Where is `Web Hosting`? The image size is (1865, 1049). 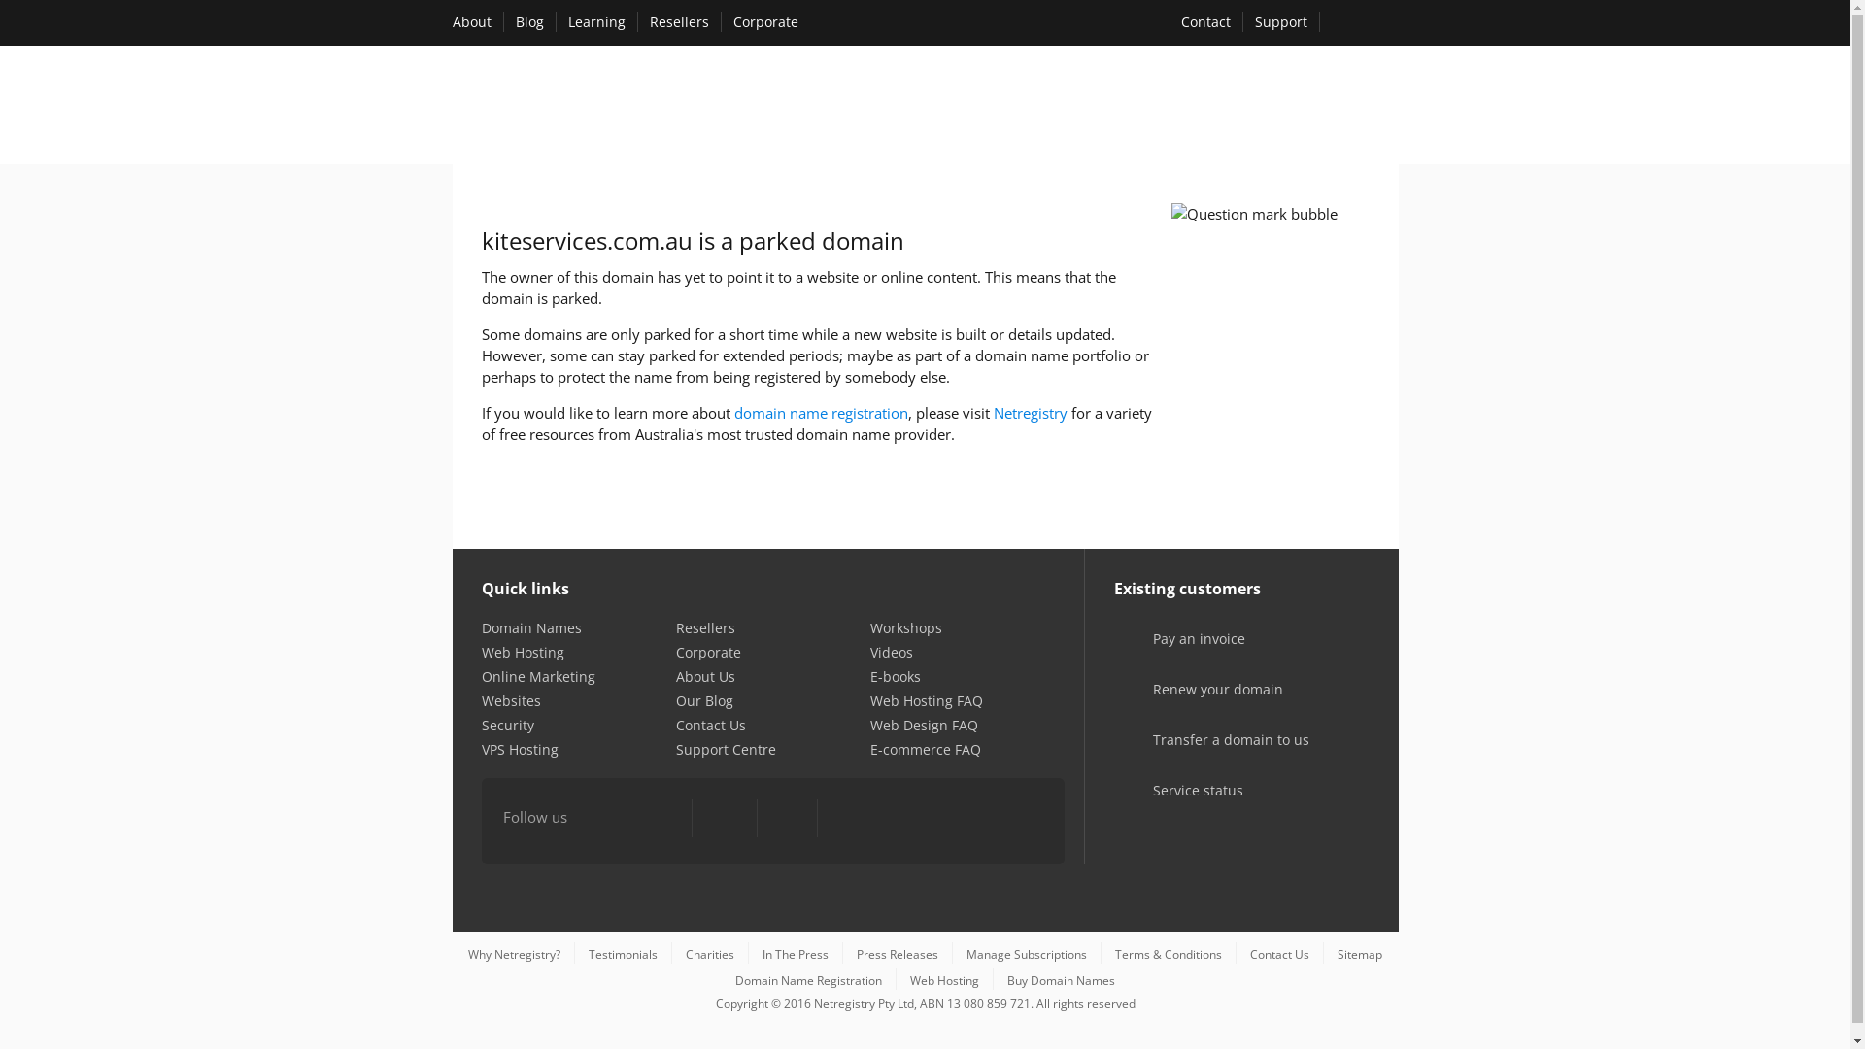
Web Hosting is located at coordinates (523, 653).